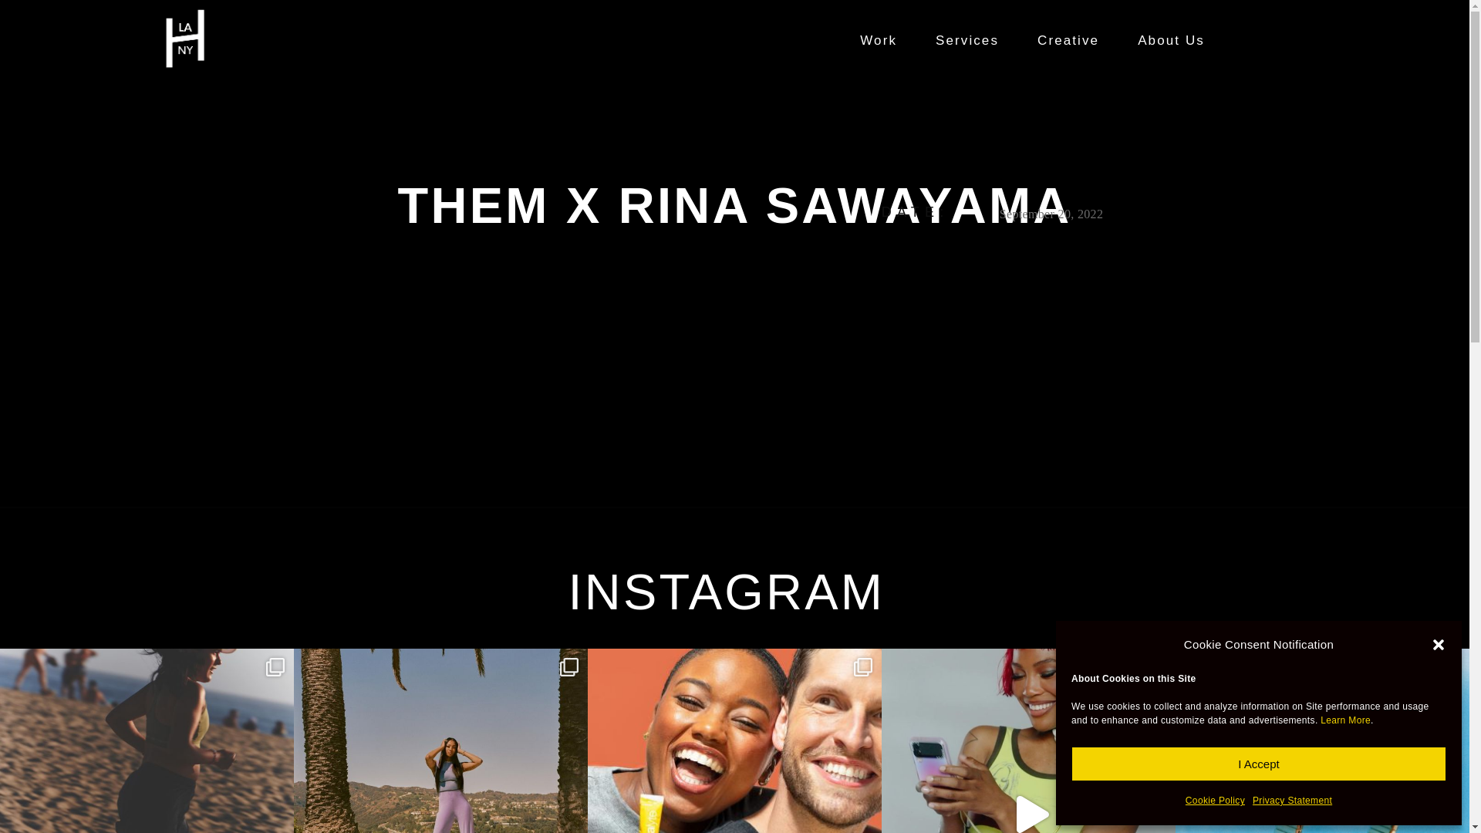  What do you see at coordinates (1259, 764) in the screenshot?
I see `I Accept` at bounding box center [1259, 764].